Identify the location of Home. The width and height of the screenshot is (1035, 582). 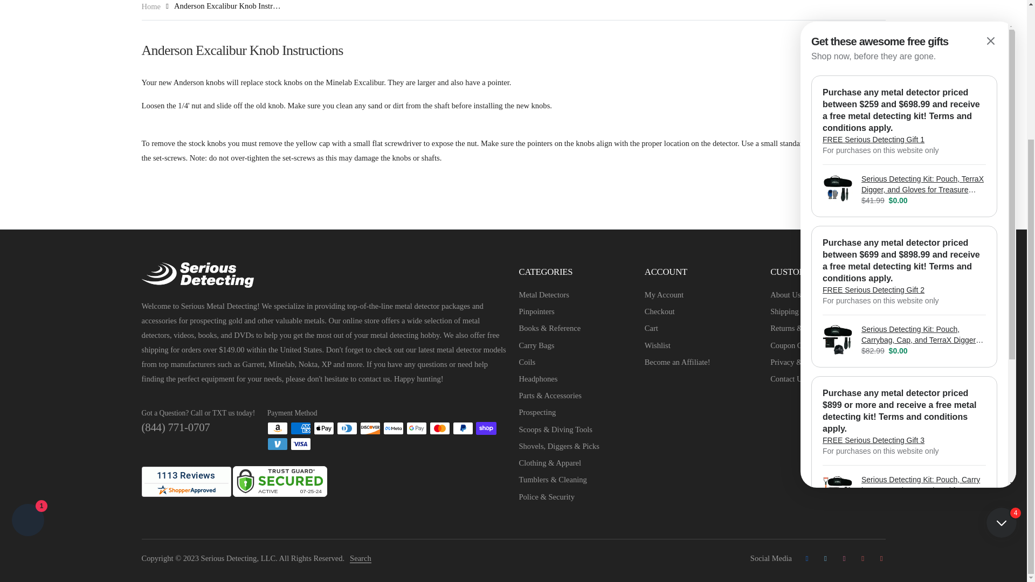
(150, 6).